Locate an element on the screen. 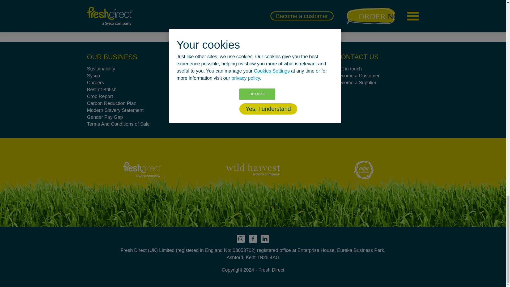 The width and height of the screenshot is (510, 287). Wild Harvest is located at coordinates (253, 170).